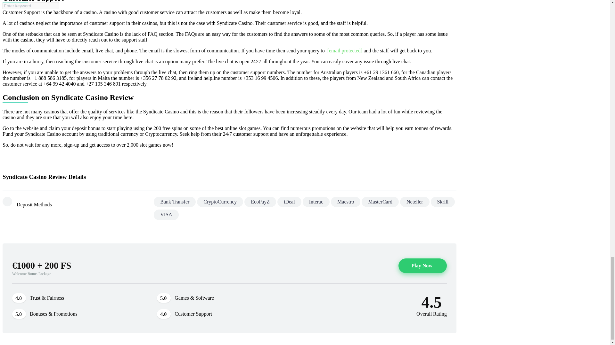 This screenshot has height=345, width=615. What do you see at coordinates (345, 202) in the screenshot?
I see `Maestro` at bounding box center [345, 202].